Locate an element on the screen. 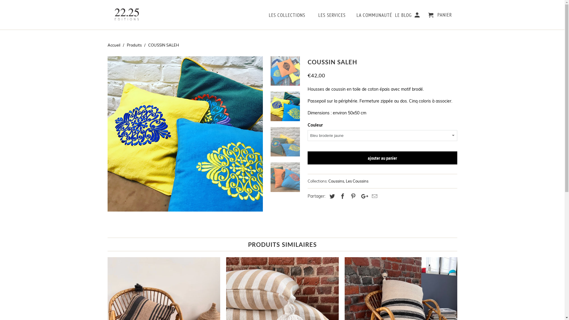 The width and height of the screenshot is (569, 320). Produits is located at coordinates (134, 45).